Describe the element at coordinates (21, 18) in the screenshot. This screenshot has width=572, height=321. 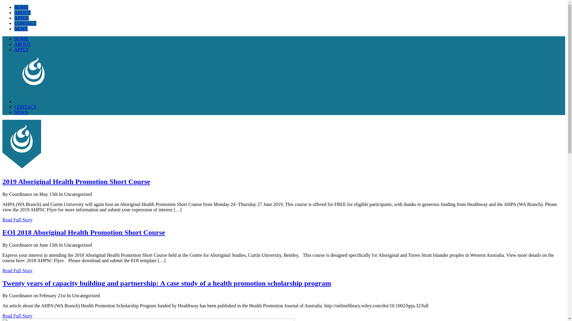
I see `APPLY` at that location.